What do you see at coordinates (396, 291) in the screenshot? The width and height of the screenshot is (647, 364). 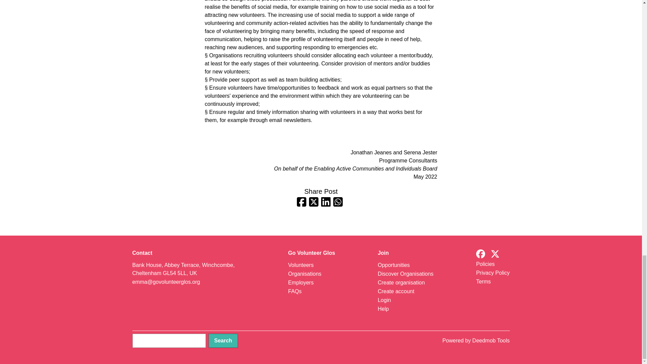 I see `Create account` at bounding box center [396, 291].